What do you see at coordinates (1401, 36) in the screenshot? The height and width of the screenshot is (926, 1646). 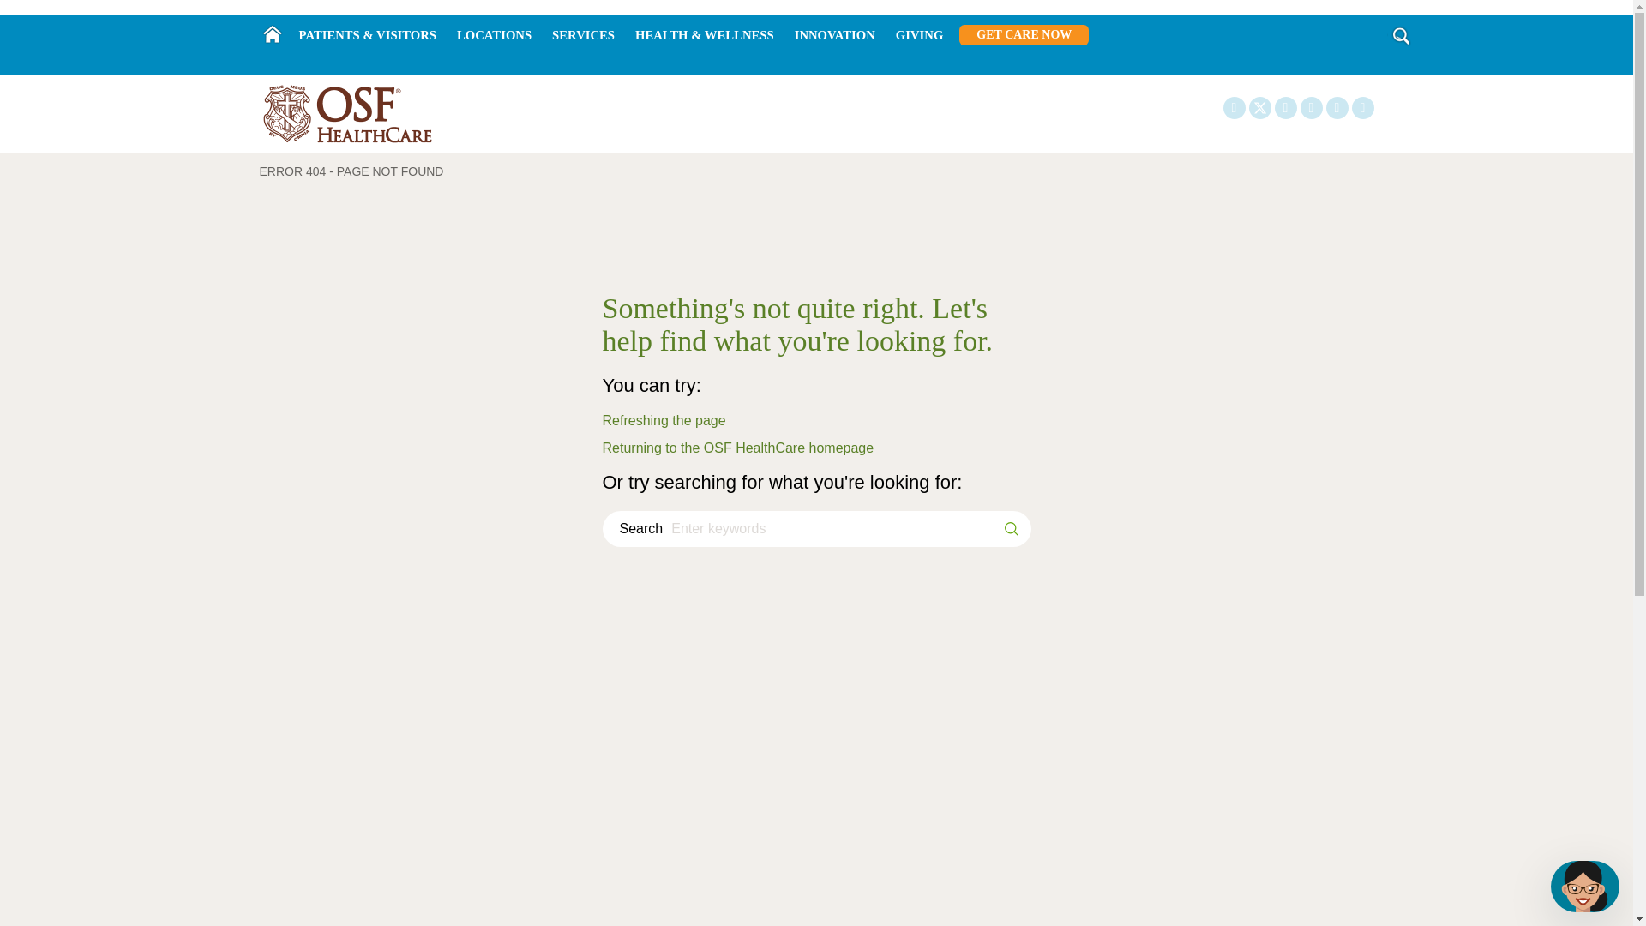 I see `Search` at bounding box center [1401, 36].